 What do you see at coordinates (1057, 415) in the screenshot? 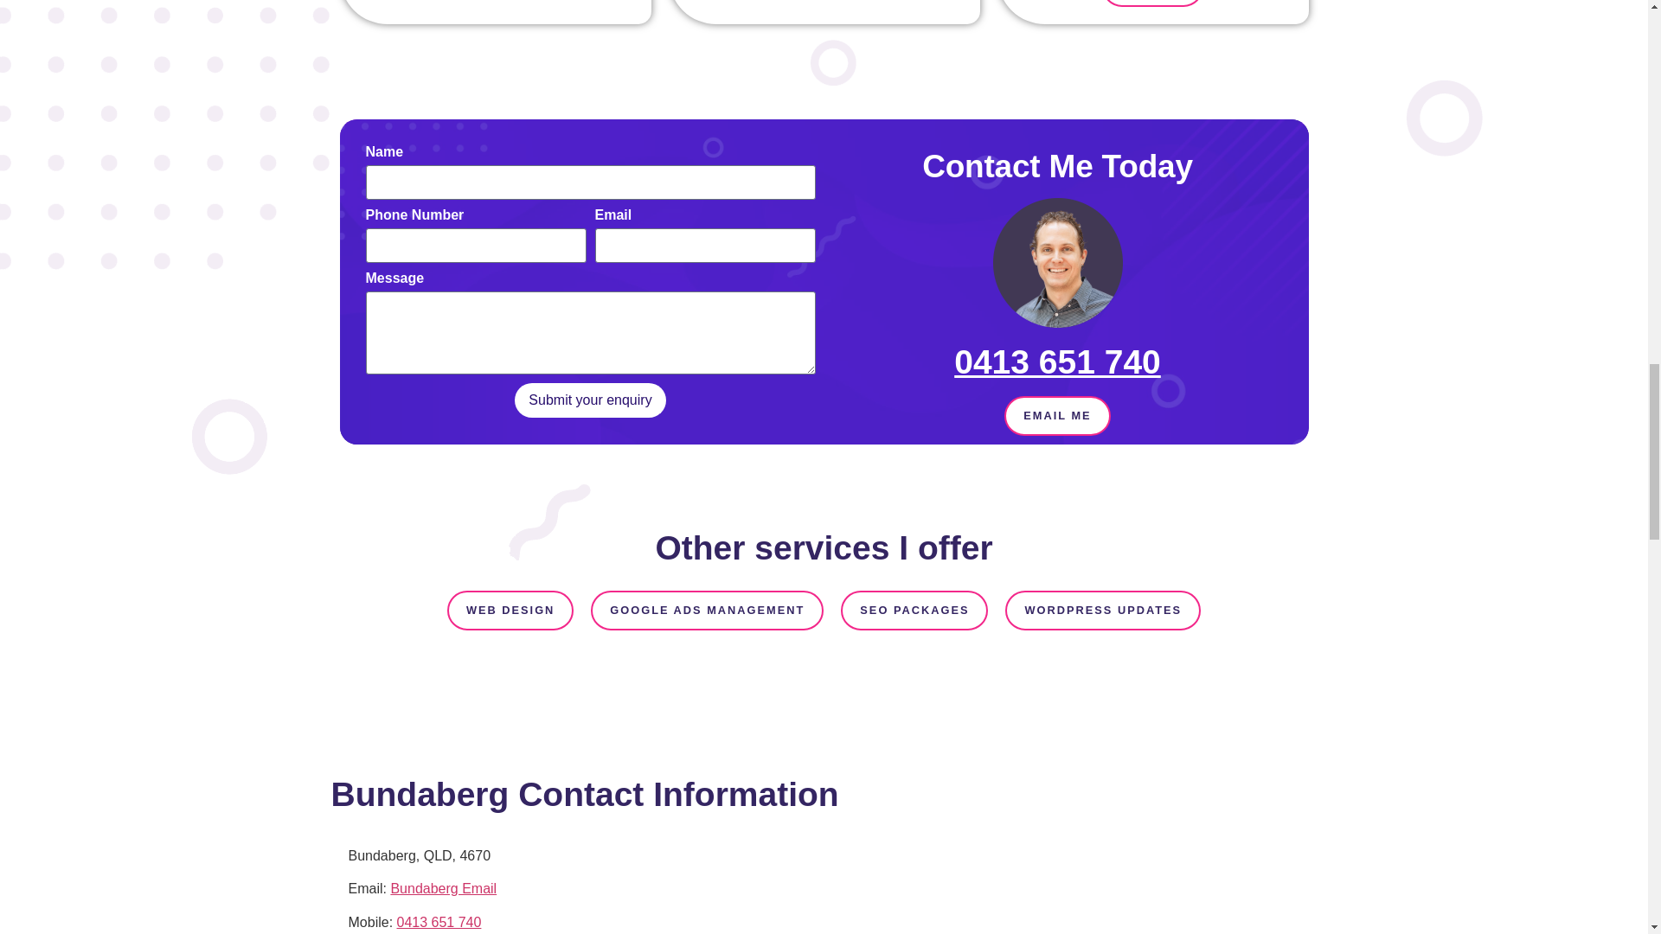
I see `EMAIL ME` at bounding box center [1057, 415].